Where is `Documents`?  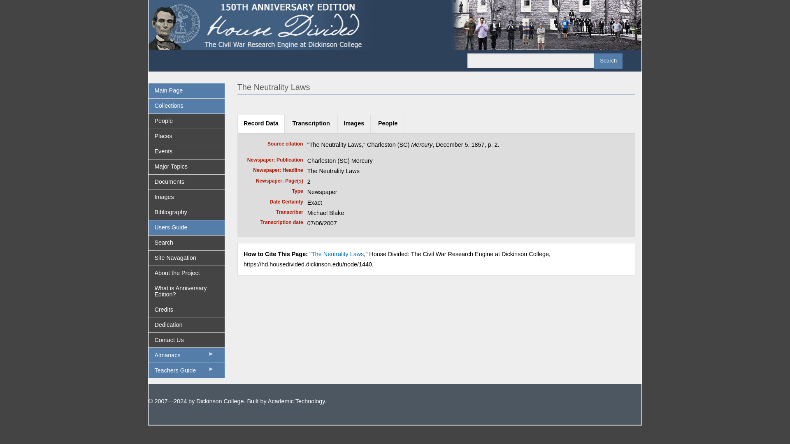 Documents is located at coordinates (186, 182).